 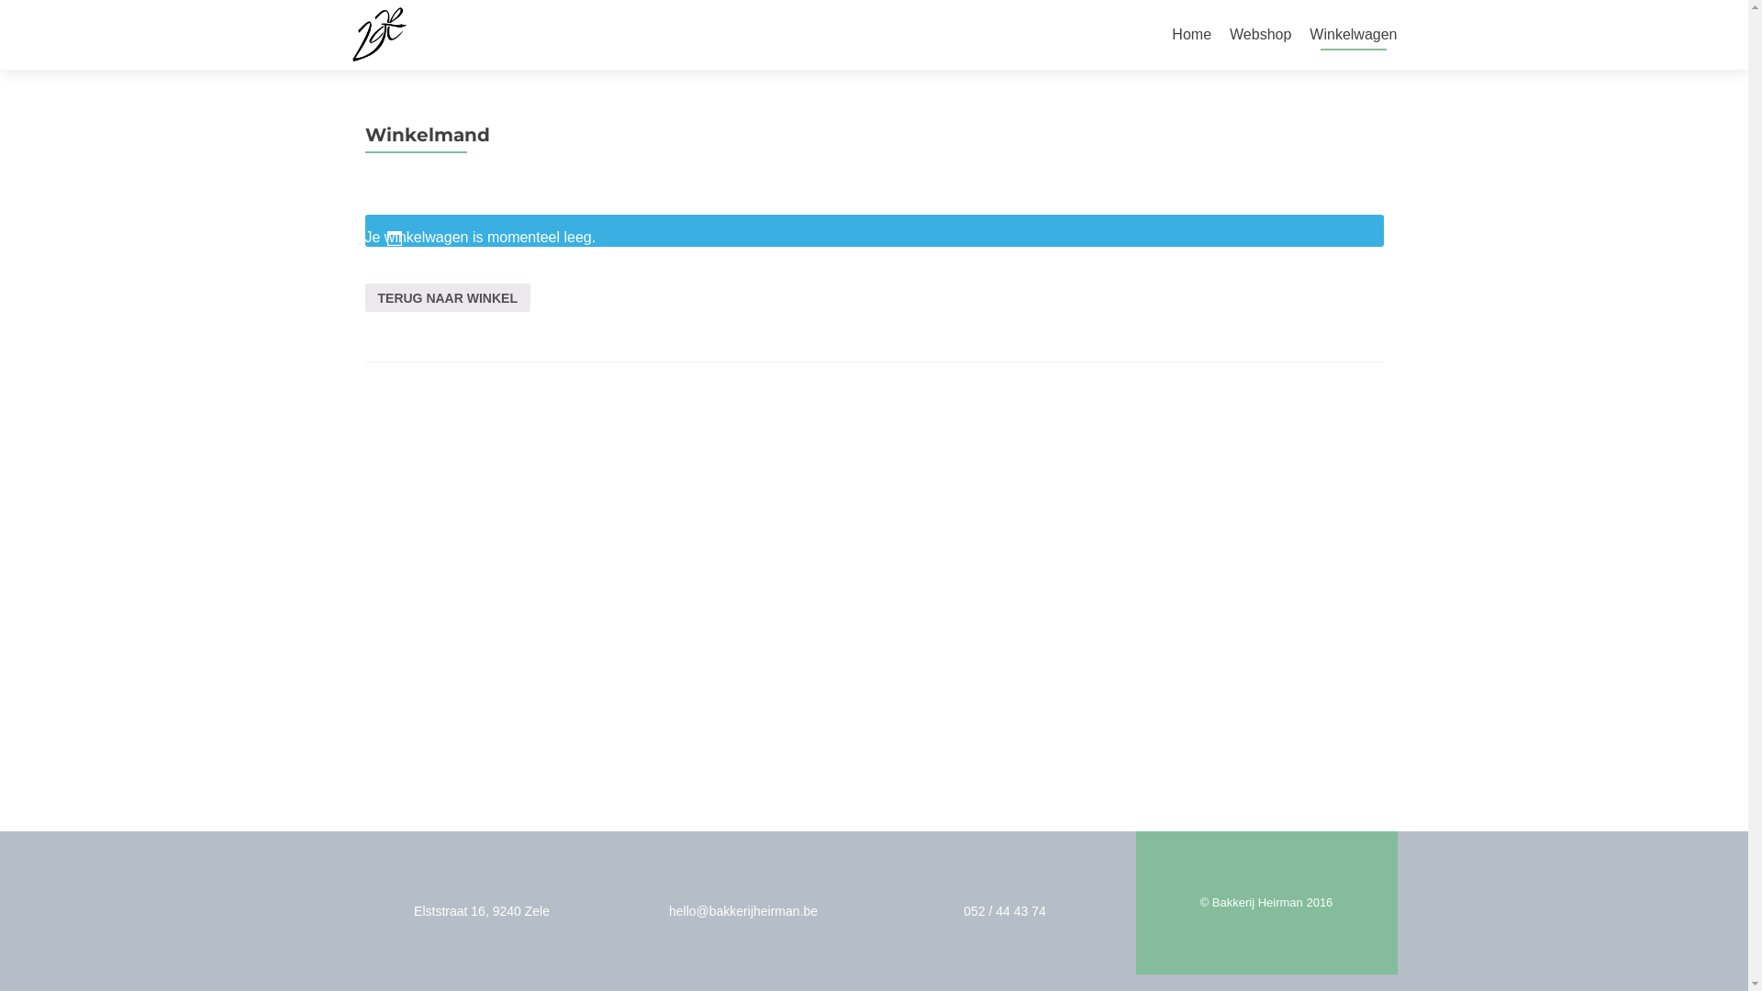 I want to click on hello@bakkerijheirman.be, so click(x=743, y=911).